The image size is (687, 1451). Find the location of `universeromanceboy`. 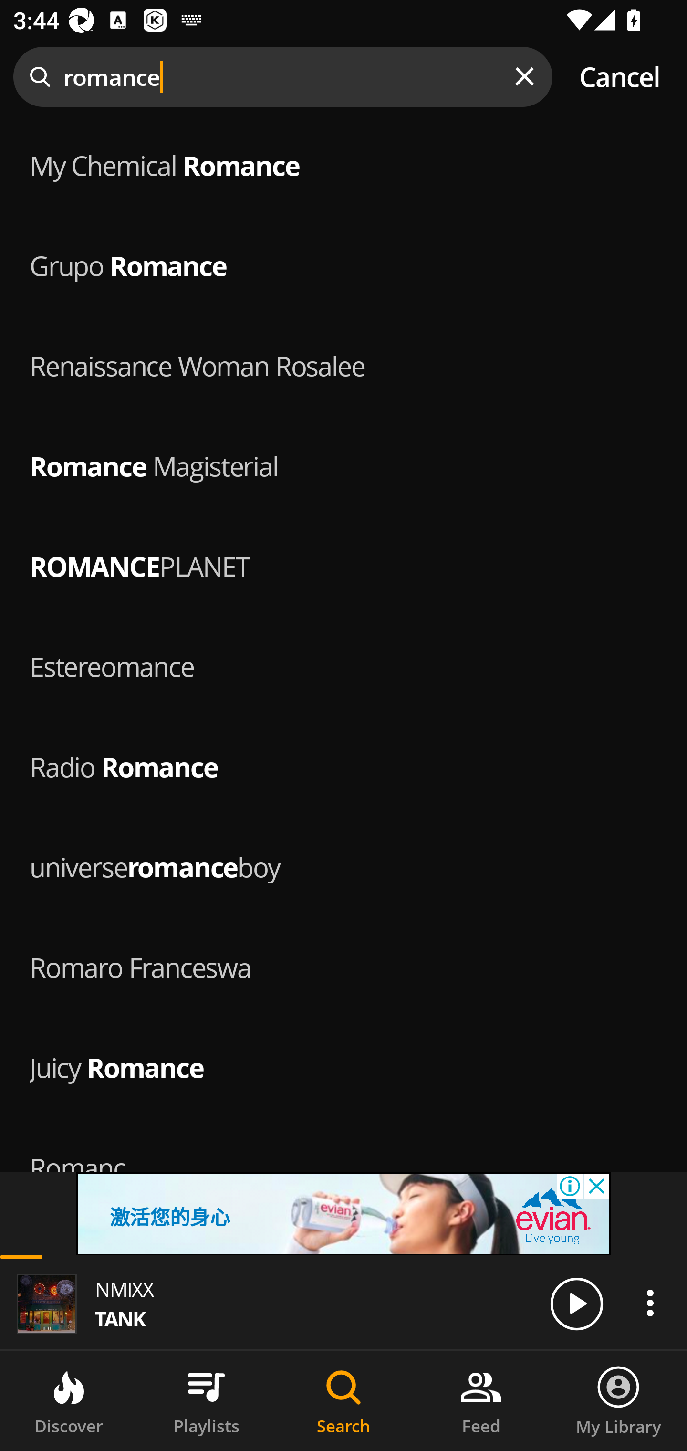

universeromanceboy is located at coordinates (343, 865).